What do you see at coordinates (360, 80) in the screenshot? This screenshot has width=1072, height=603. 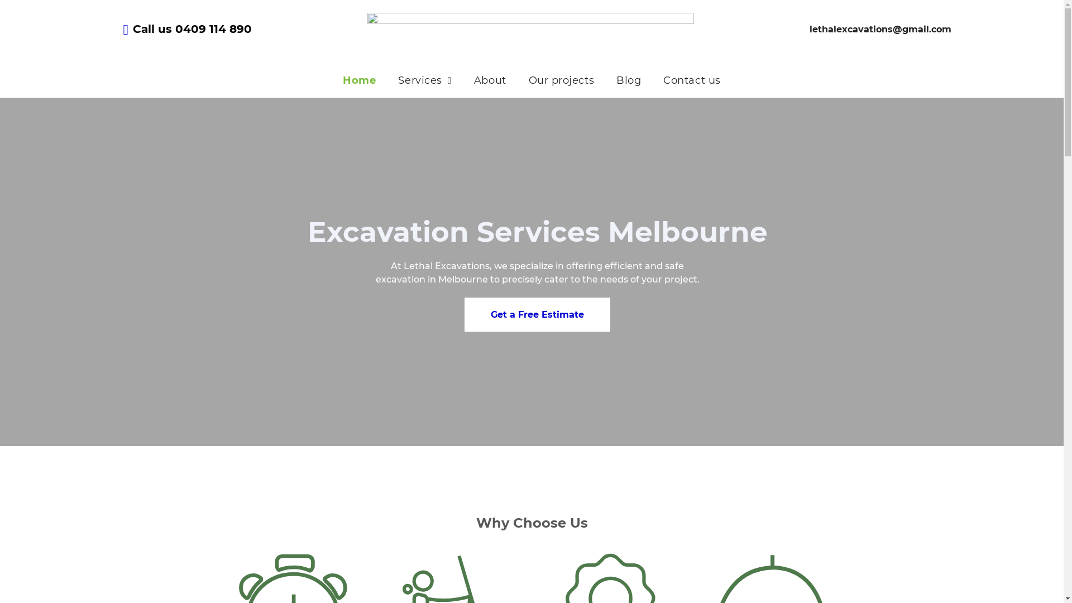 I see `Home` at bounding box center [360, 80].